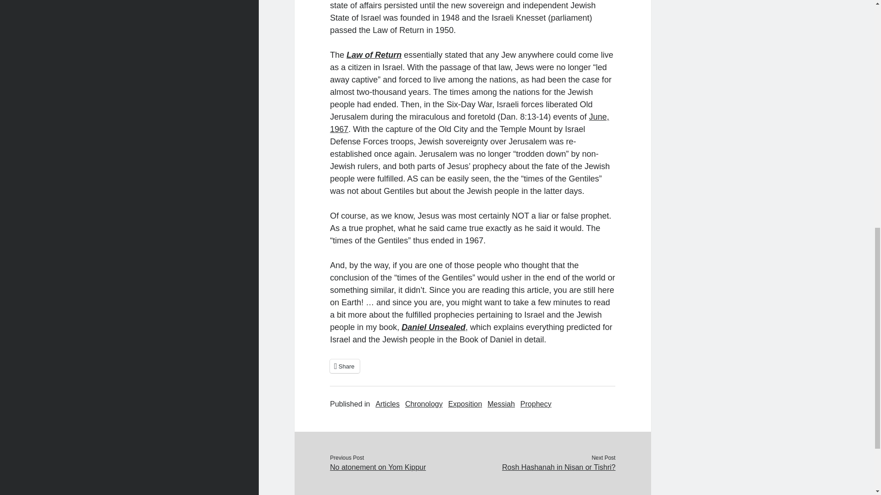  What do you see at coordinates (374, 55) in the screenshot?
I see `Law of Return` at bounding box center [374, 55].